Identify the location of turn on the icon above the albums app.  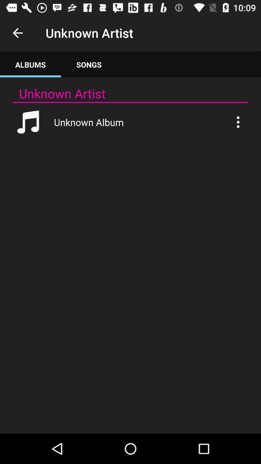
(17, 33).